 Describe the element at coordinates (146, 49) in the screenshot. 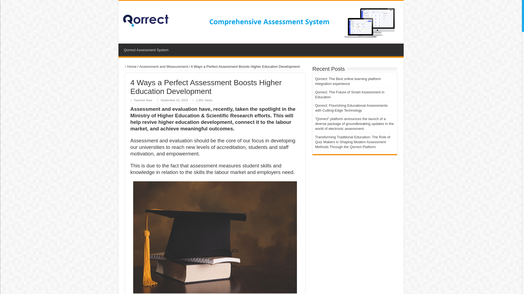

I see `Qorrect Assessment System` at that location.